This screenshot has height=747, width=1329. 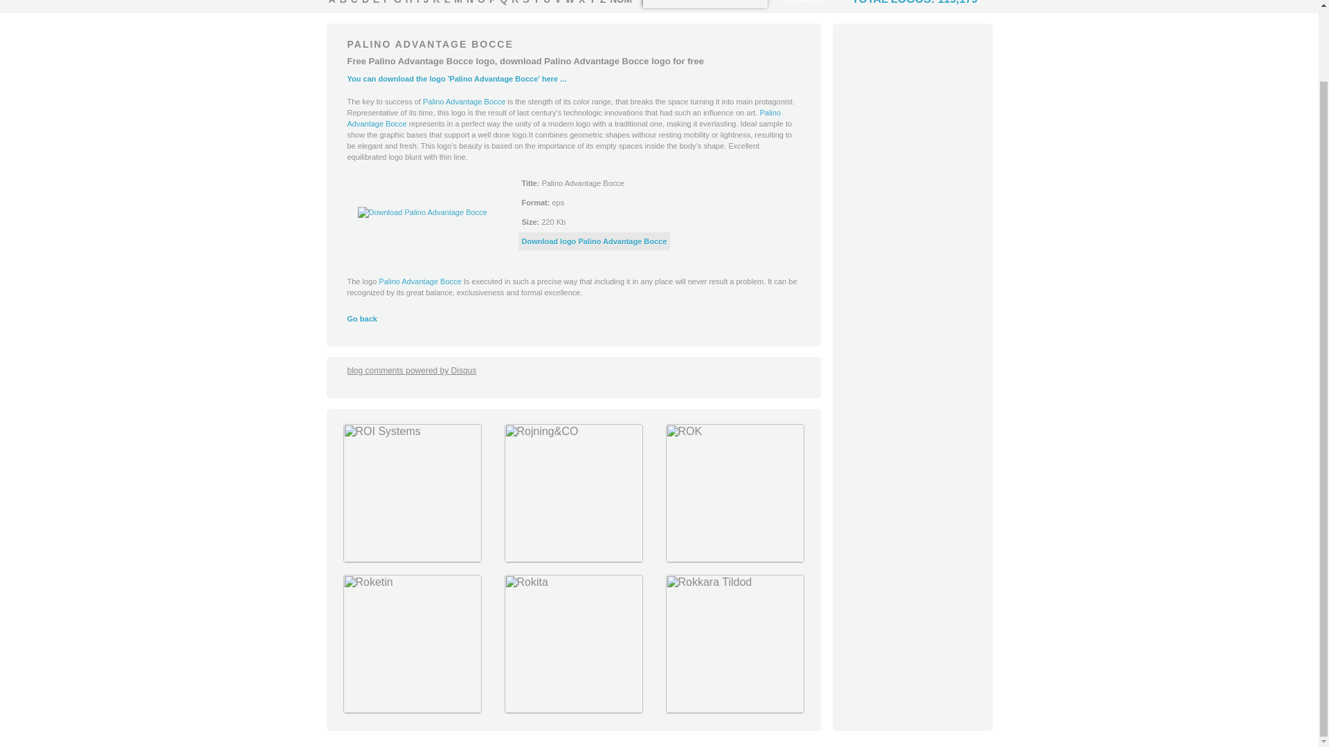 I want to click on G, so click(x=397, y=3).